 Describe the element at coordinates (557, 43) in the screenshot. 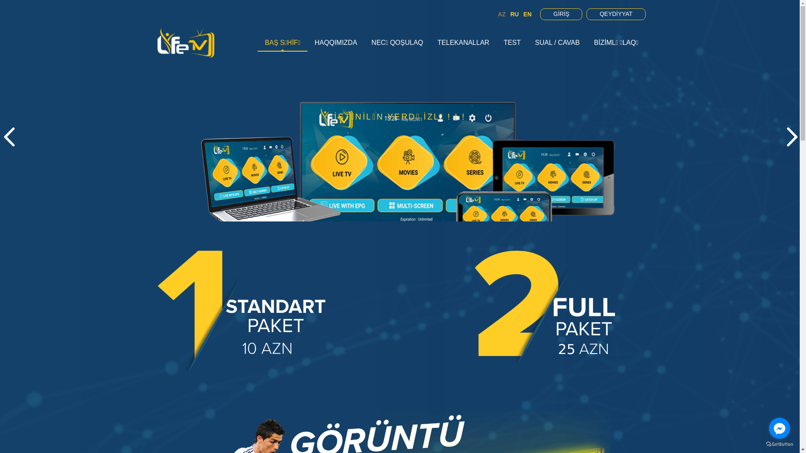

I see `SUAL / CAVAB` at that location.